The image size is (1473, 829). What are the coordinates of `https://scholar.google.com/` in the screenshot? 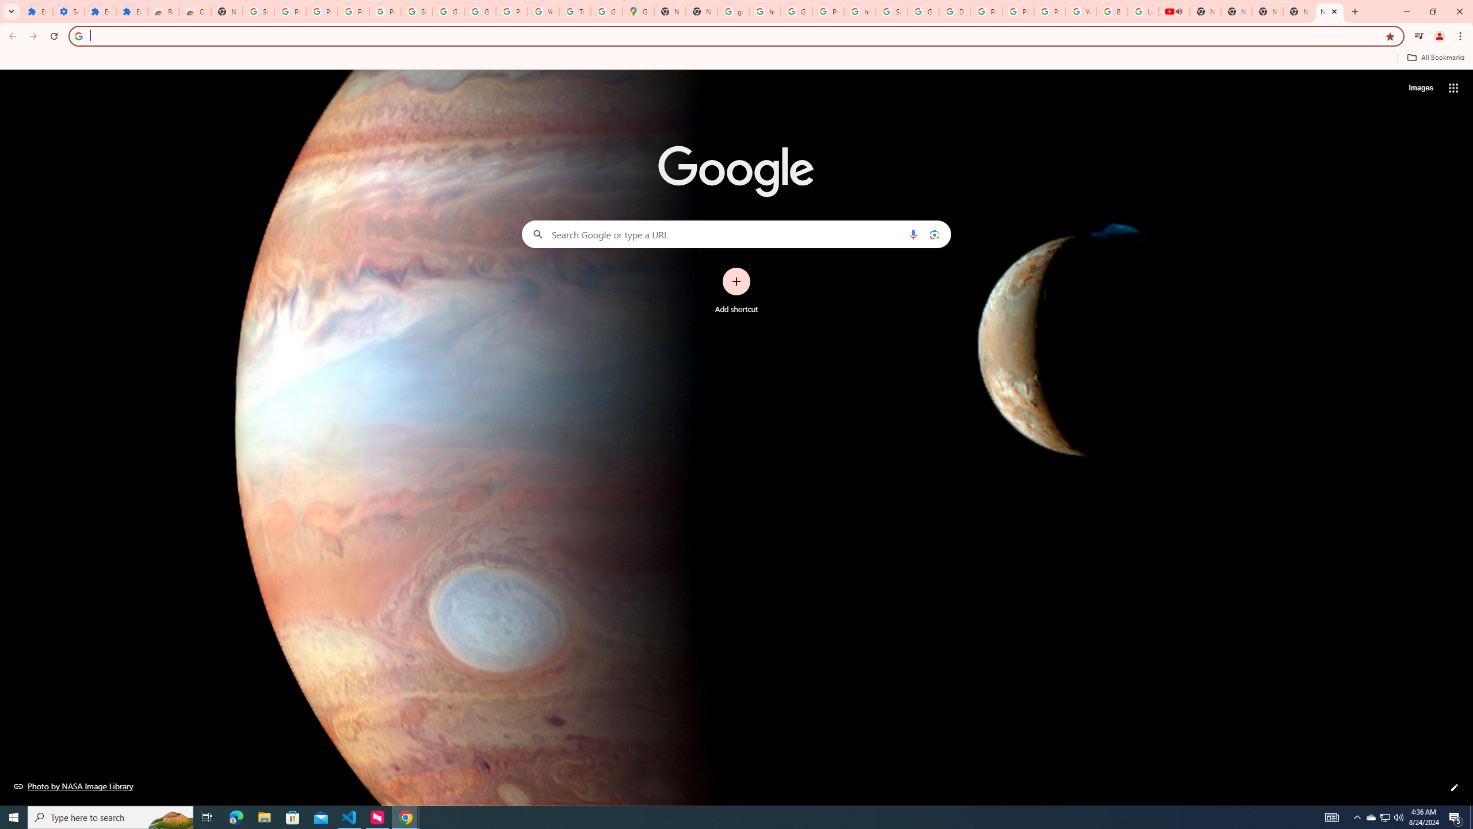 It's located at (860, 12).